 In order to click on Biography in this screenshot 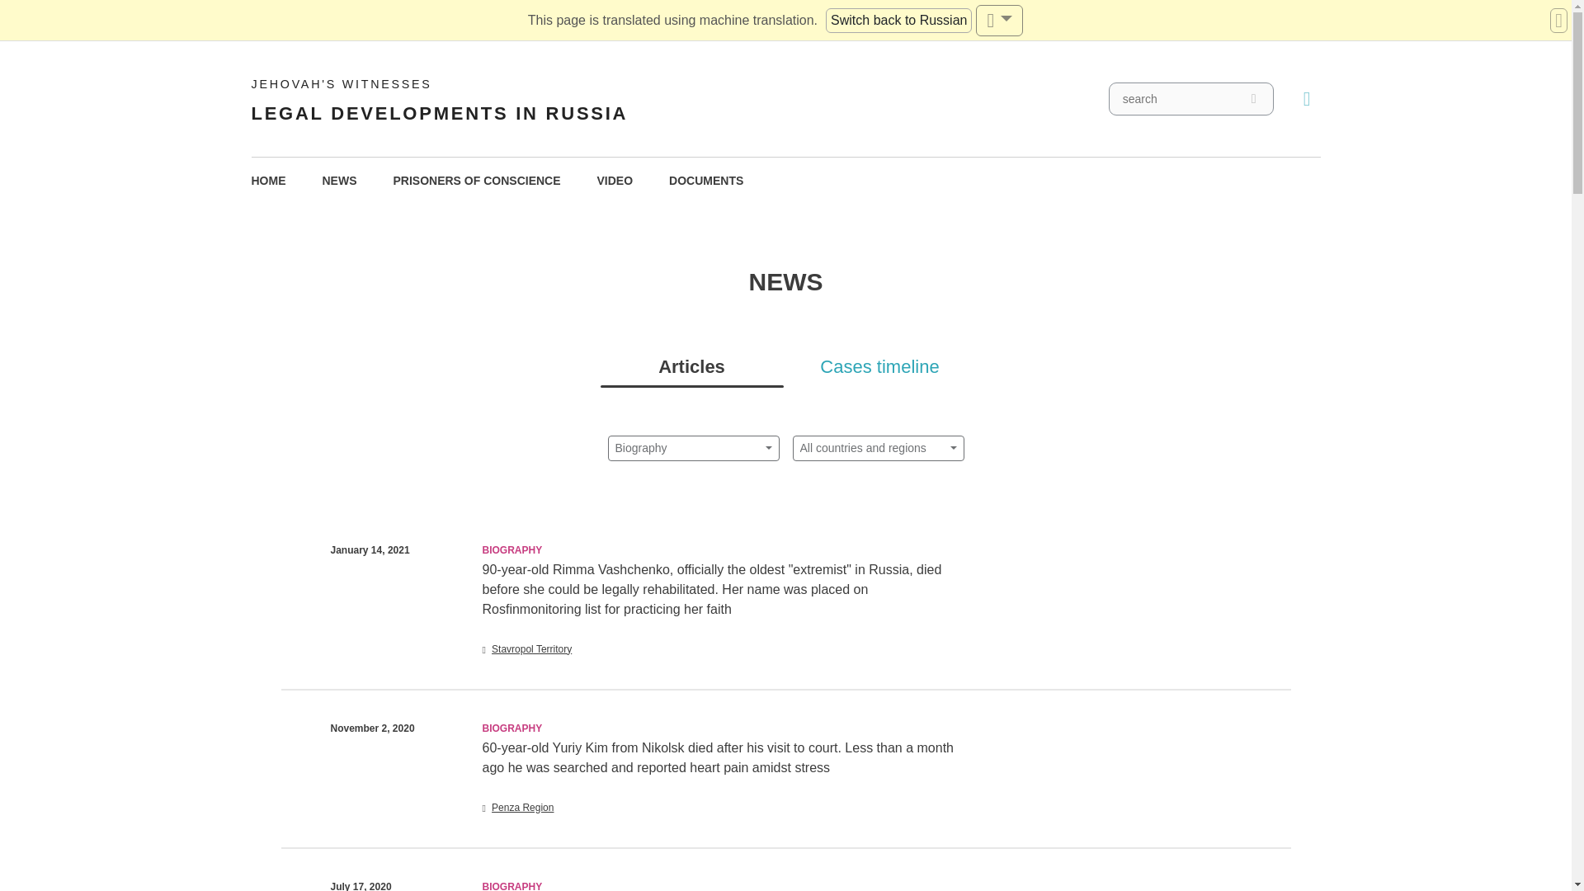, I will do `click(879, 366)`.